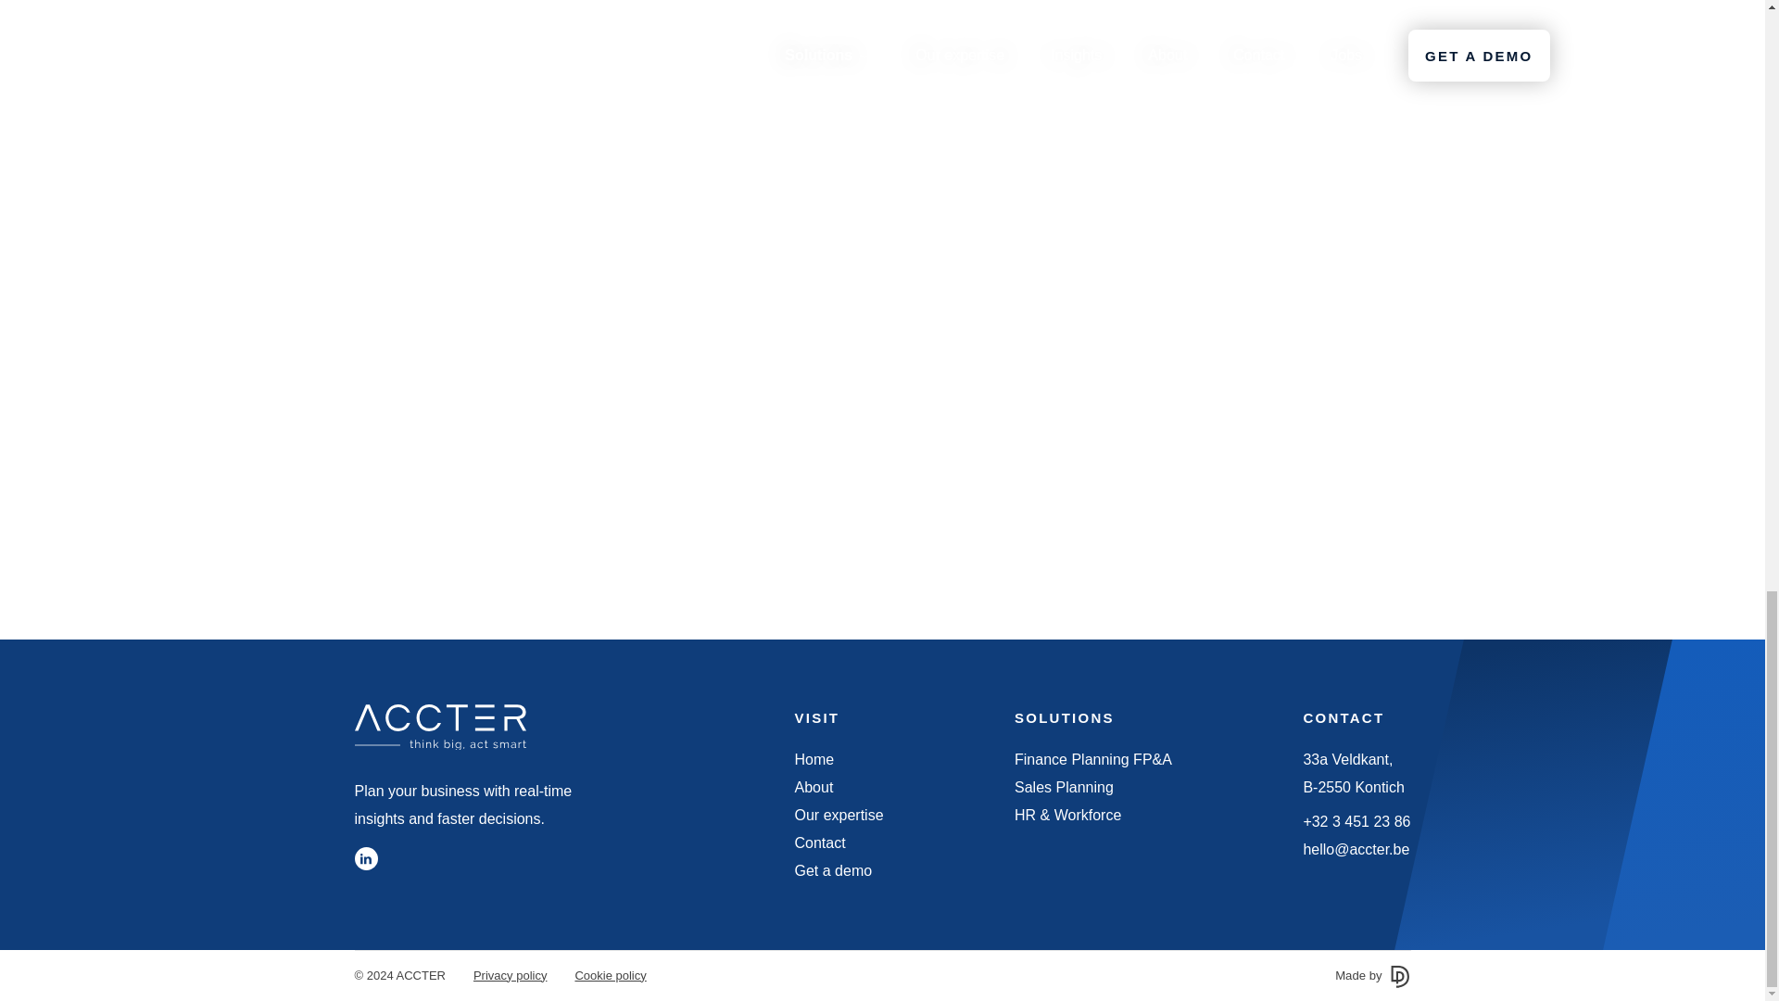 Image resolution: width=1779 pixels, height=1001 pixels. What do you see at coordinates (1064, 786) in the screenshot?
I see `Sales Planning` at bounding box center [1064, 786].